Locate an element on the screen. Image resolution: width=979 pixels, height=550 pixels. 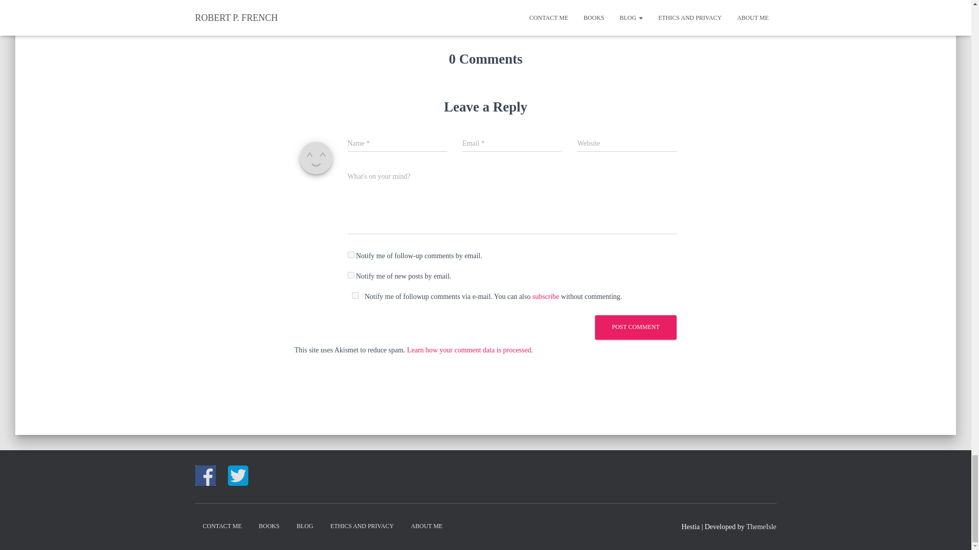
CONTACT ME is located at coordinates (222, 526).